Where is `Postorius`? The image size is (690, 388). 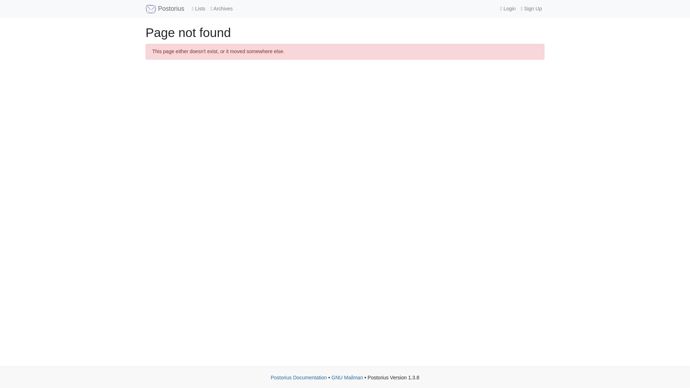 Postorius is located at coordinates (165, 9).